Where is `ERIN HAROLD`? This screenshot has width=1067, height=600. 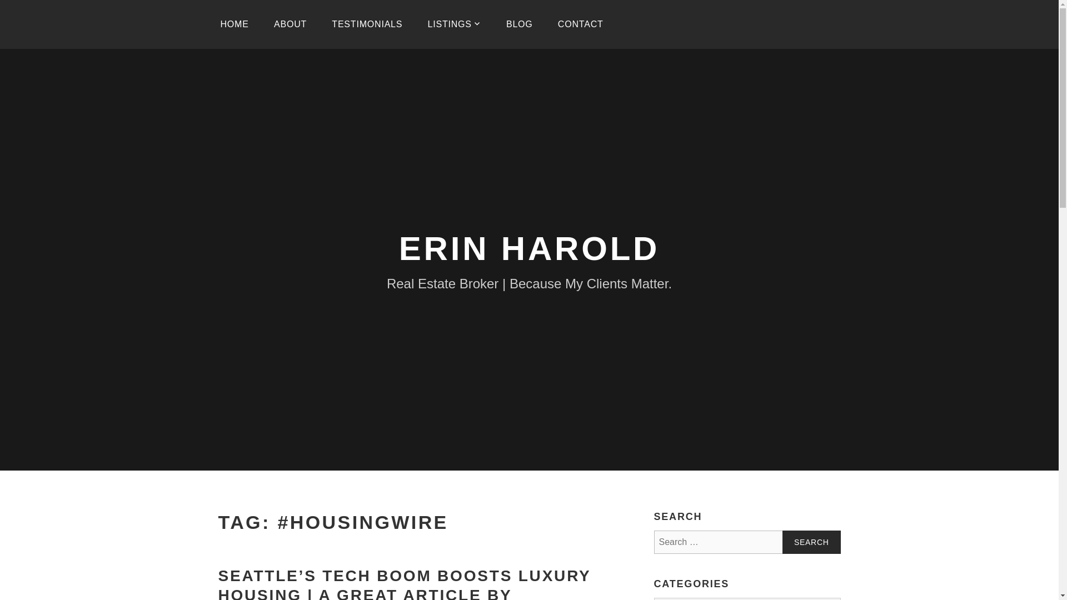 ERIN HAROLD is located at coordinates (529, 248).